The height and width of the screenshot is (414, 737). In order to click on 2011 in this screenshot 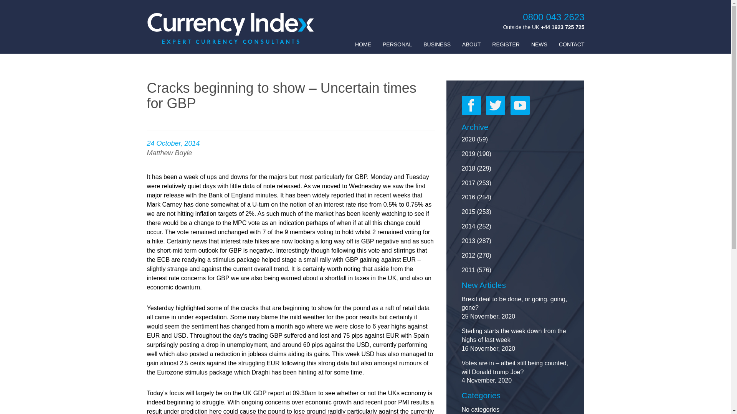, I will do `click(468, 270)`.